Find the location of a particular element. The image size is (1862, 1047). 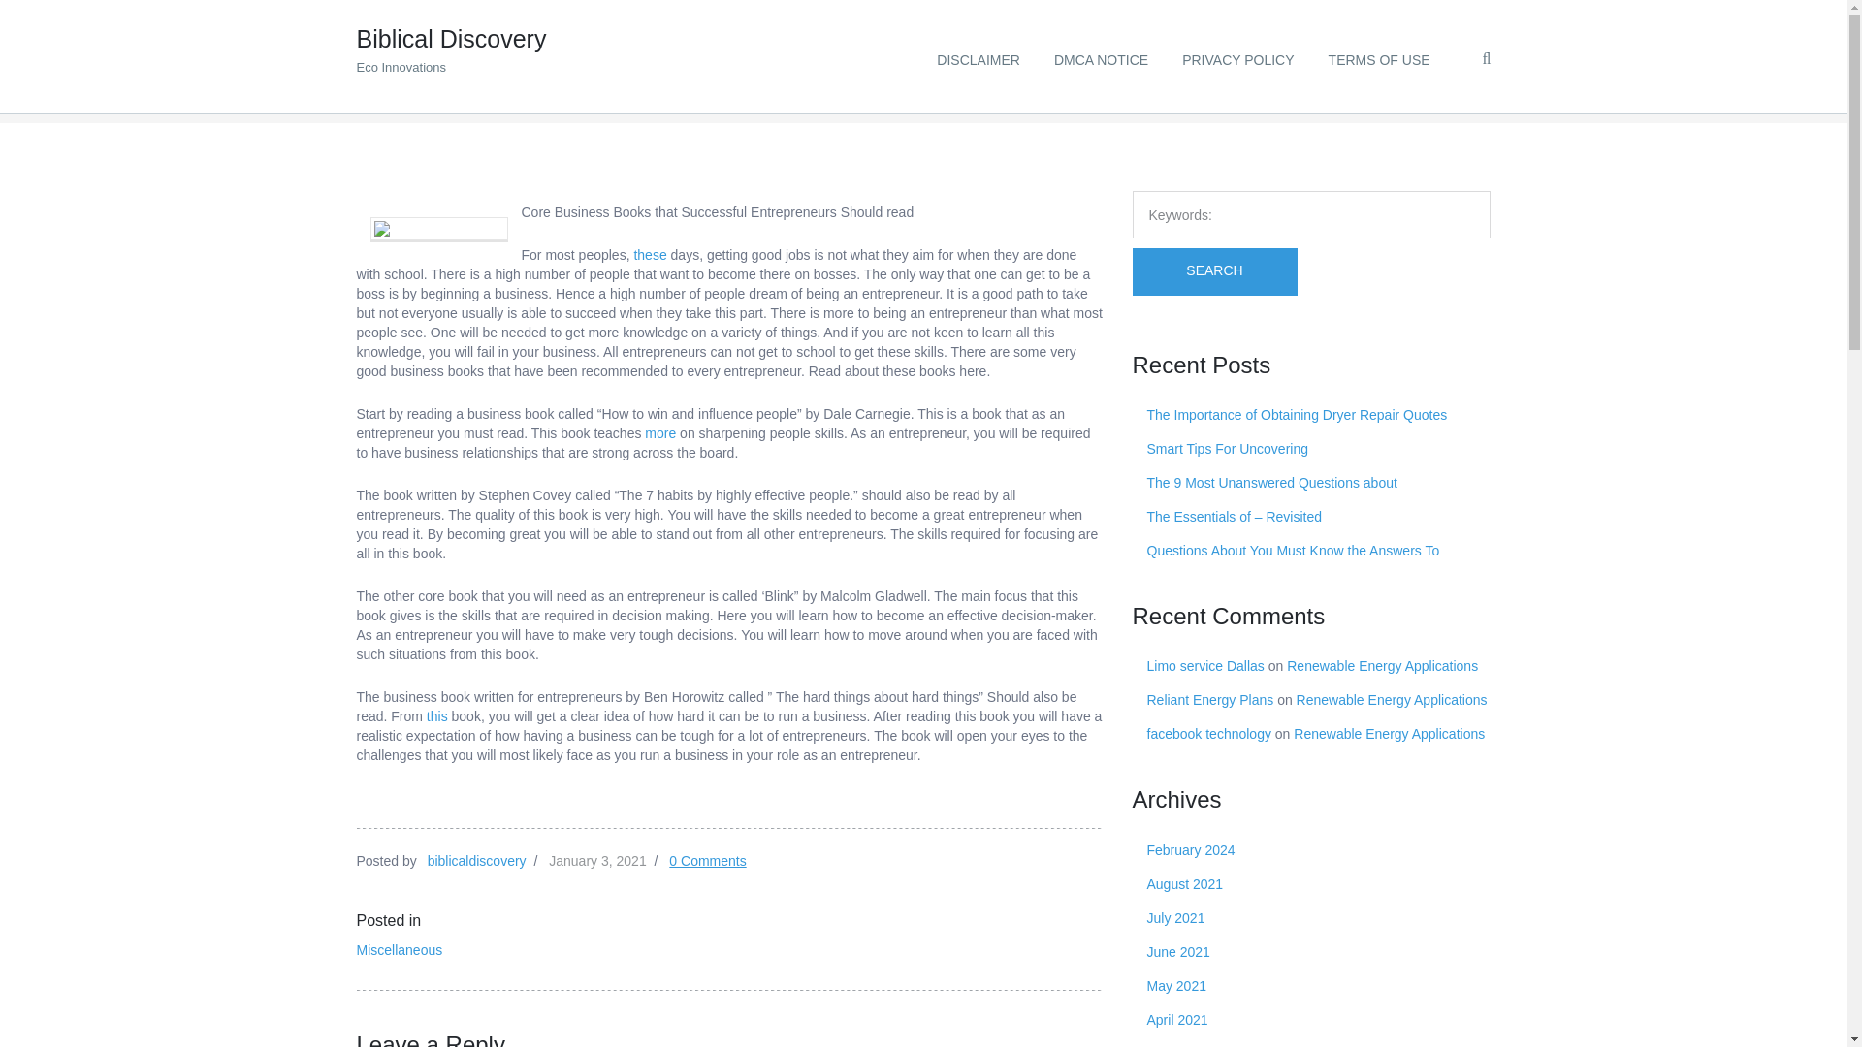

Miscellaneous is located at coordinates (400, 950).